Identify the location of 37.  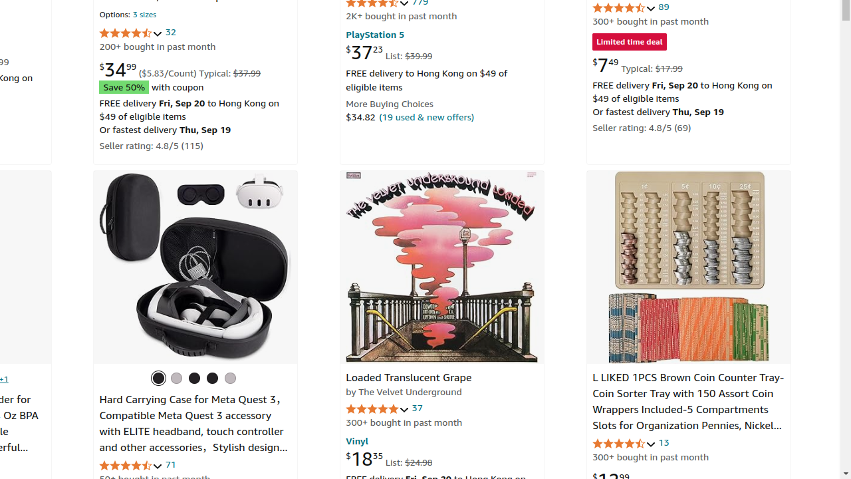
(418, 408).